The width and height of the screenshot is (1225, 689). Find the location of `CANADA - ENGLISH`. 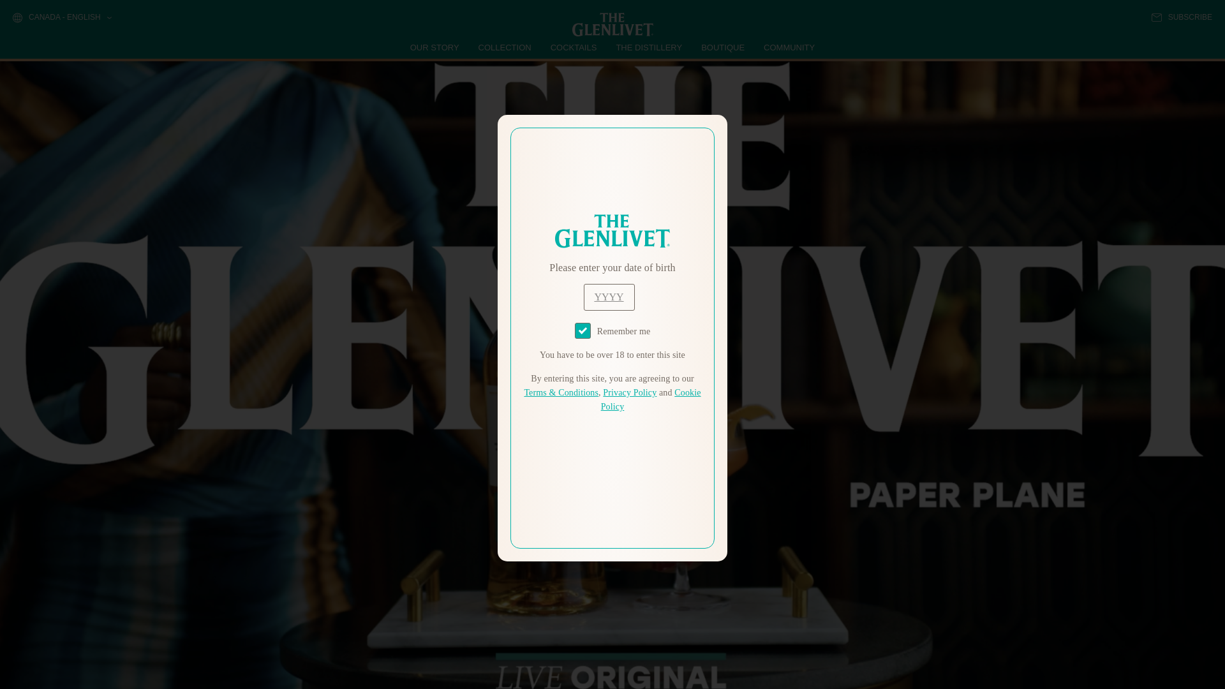

CANADA - ENGLISH is located at coordinates (61, 18).